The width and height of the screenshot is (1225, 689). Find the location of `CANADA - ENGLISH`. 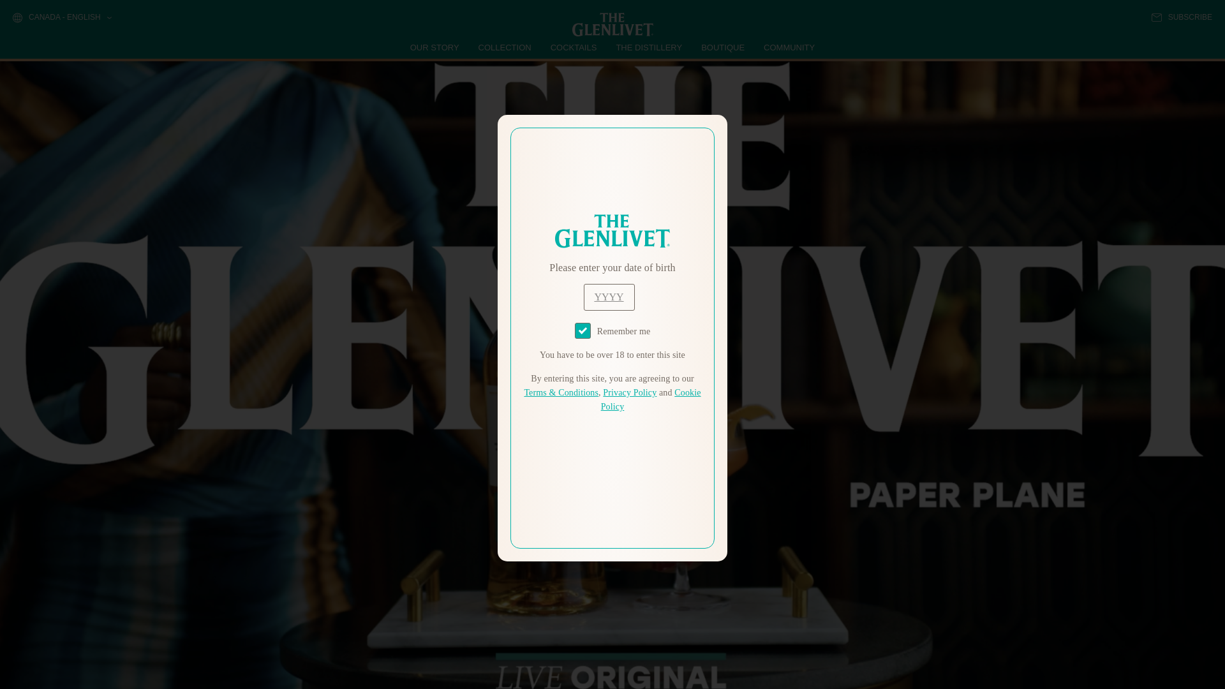

CANADA - ENGLISH is located at coordinates (61, 18).